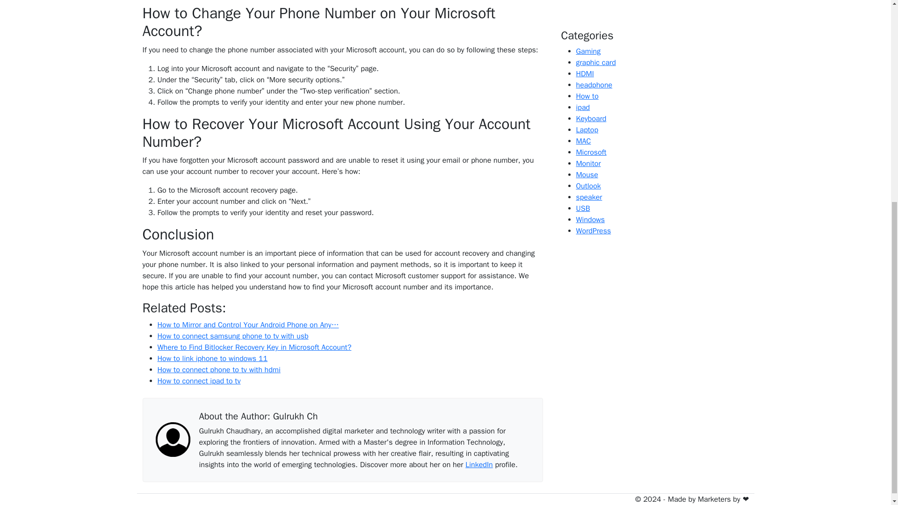  Describe the element at coordinates (589, 197) in the screenshot. I see `speaker` at that location.